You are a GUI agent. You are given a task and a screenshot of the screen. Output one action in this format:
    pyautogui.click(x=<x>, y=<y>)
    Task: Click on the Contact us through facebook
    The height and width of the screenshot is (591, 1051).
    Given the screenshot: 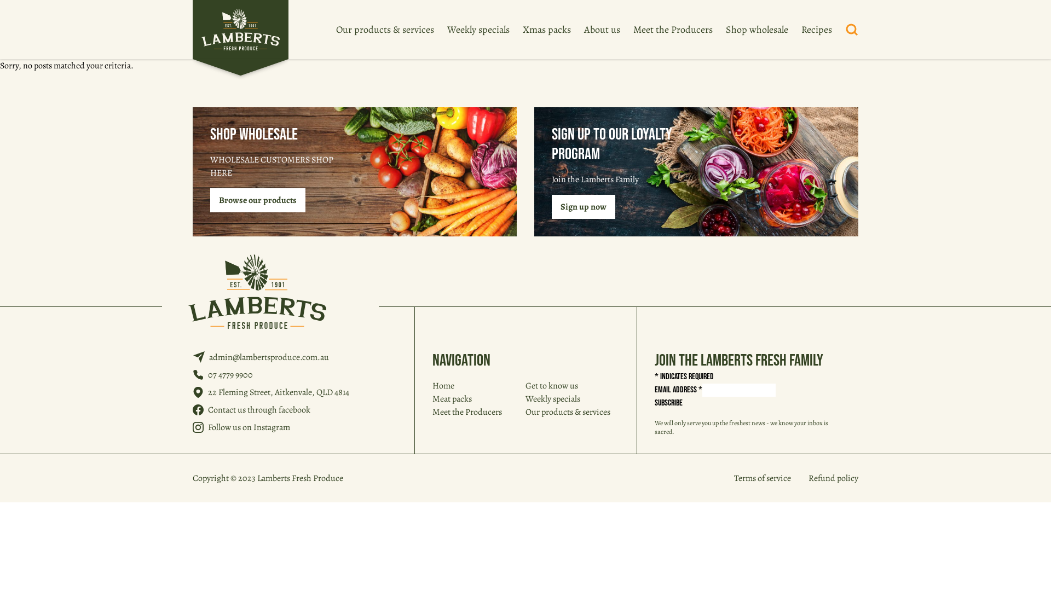 What is the action you would take?
    pyautogui.click(x=259, y=410)
    